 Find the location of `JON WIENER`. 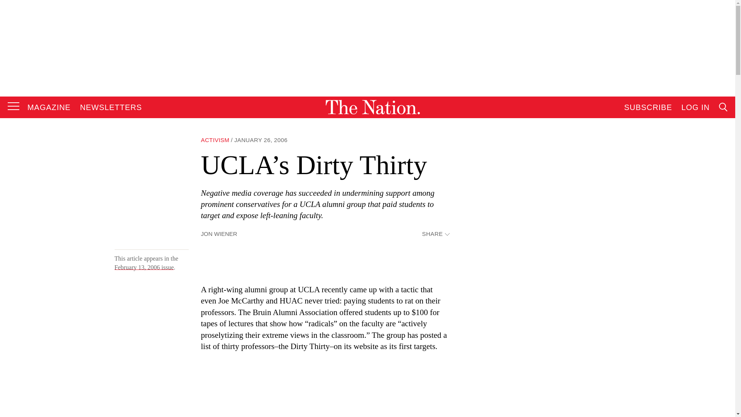

JON WIENER is located at coordinates (219, 234).